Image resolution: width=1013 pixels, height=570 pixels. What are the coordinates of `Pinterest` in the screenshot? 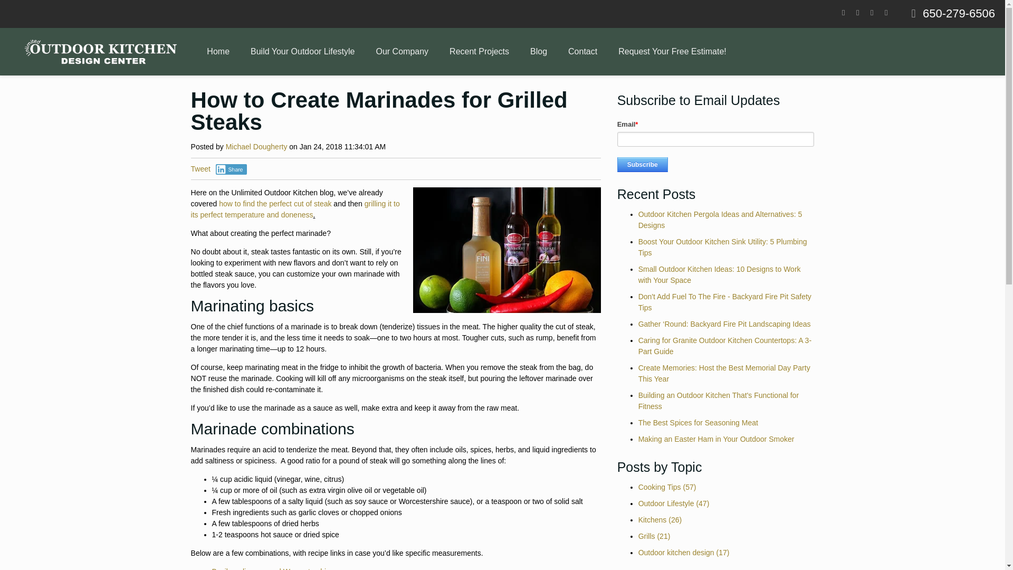 It's located at (872, 13).